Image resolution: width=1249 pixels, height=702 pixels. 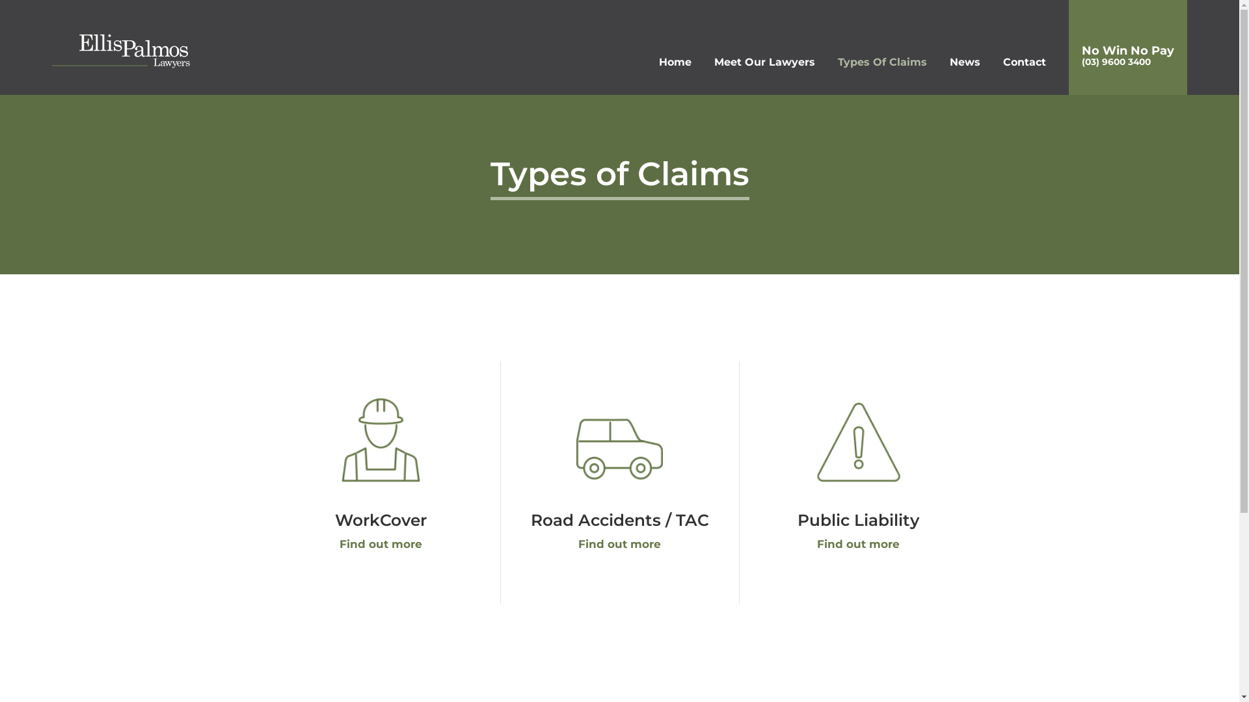 I want to click on No Win No Pay
(03) 9600 3400, so click(x=1128, y=47).